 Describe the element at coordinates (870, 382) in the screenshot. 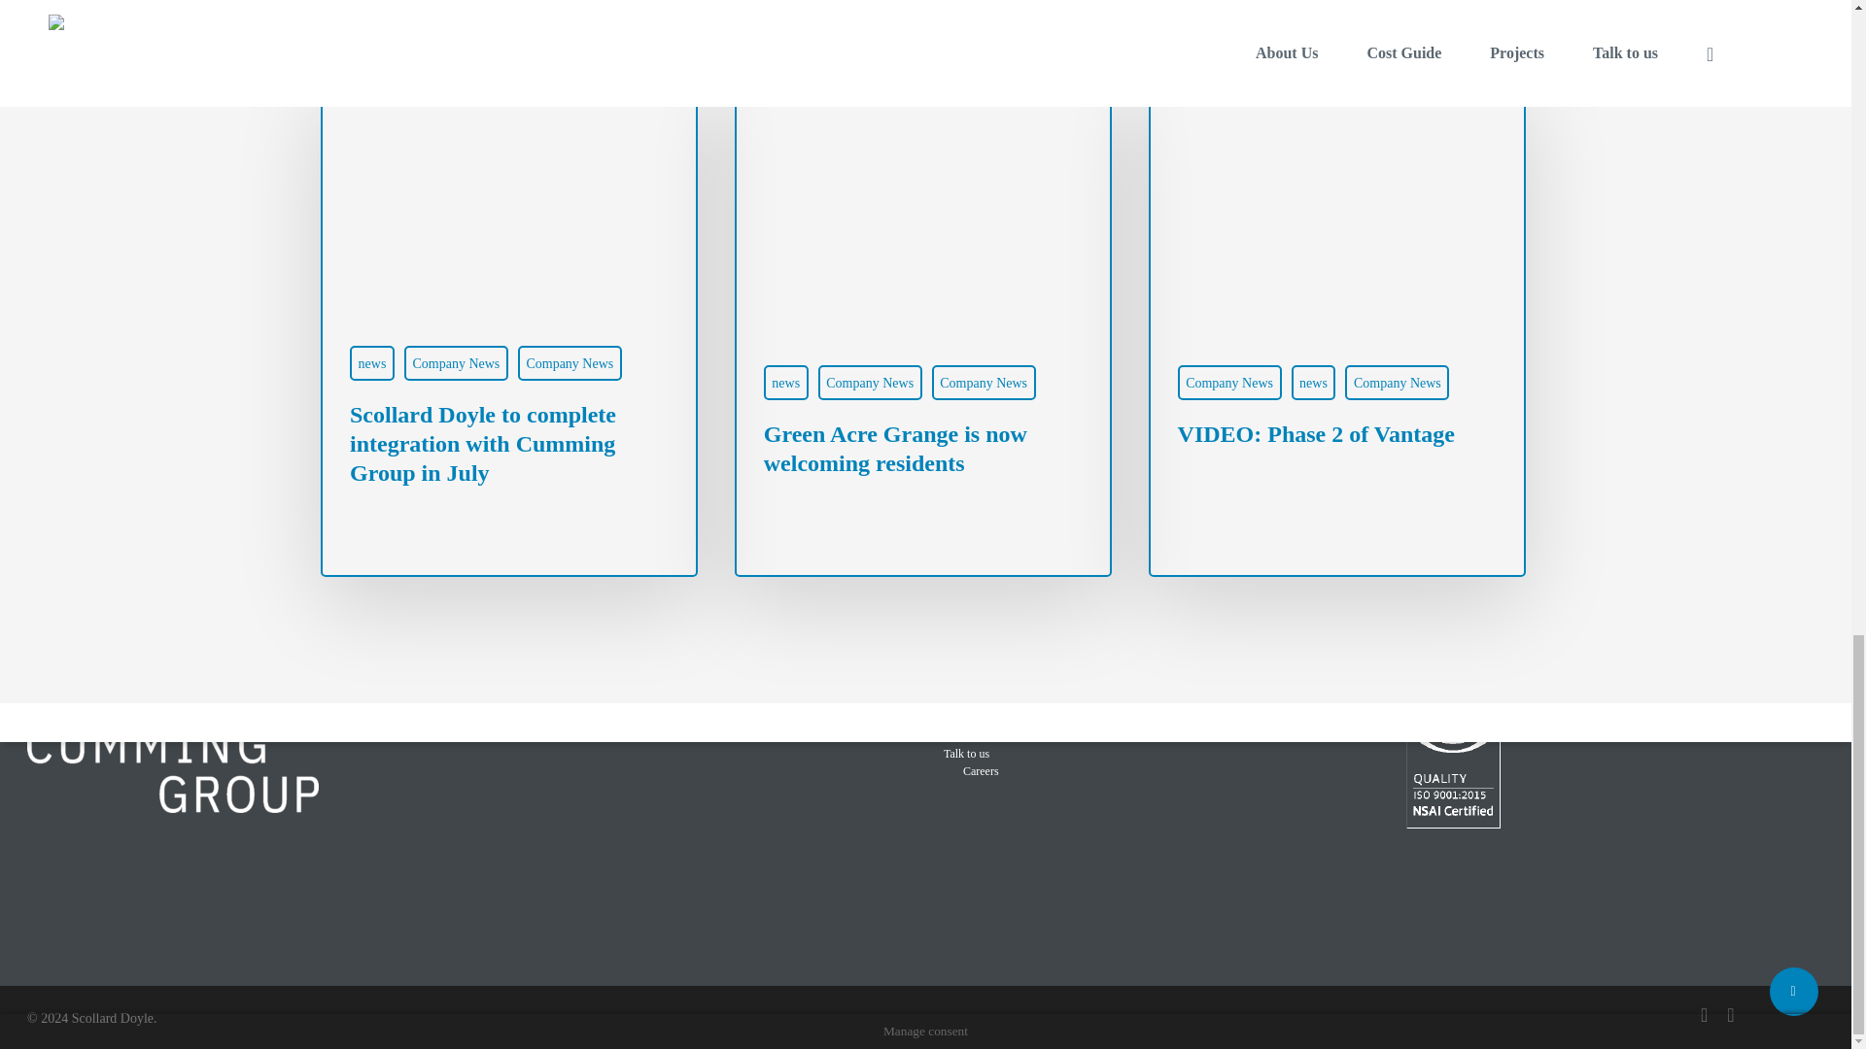

I see `Company News` at that location.